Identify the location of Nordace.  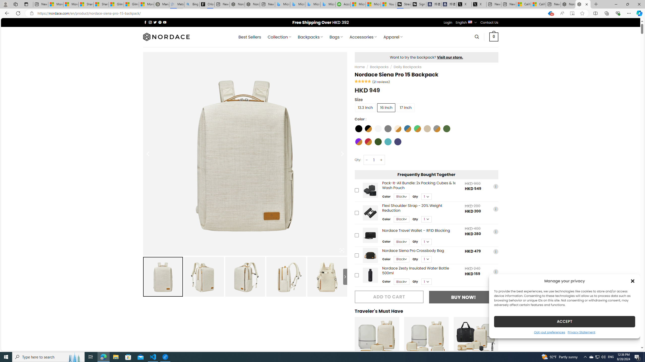
(166, 37).